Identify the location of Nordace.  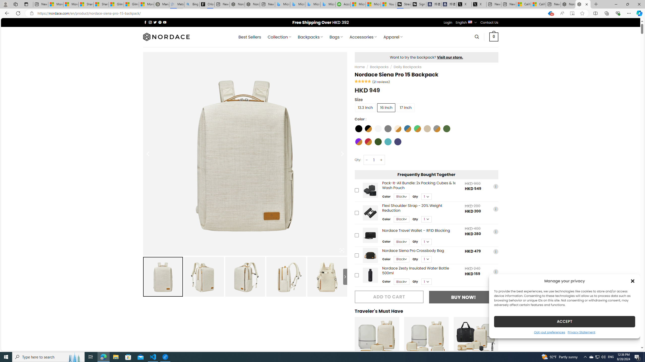
(166, 37).